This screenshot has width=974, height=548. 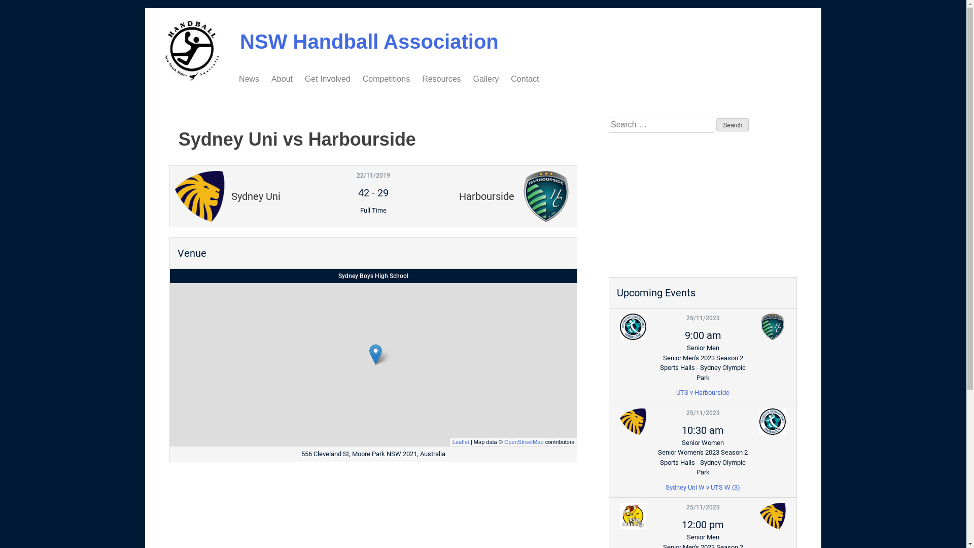 I want to click on Resources, so click(x=441, y=79).